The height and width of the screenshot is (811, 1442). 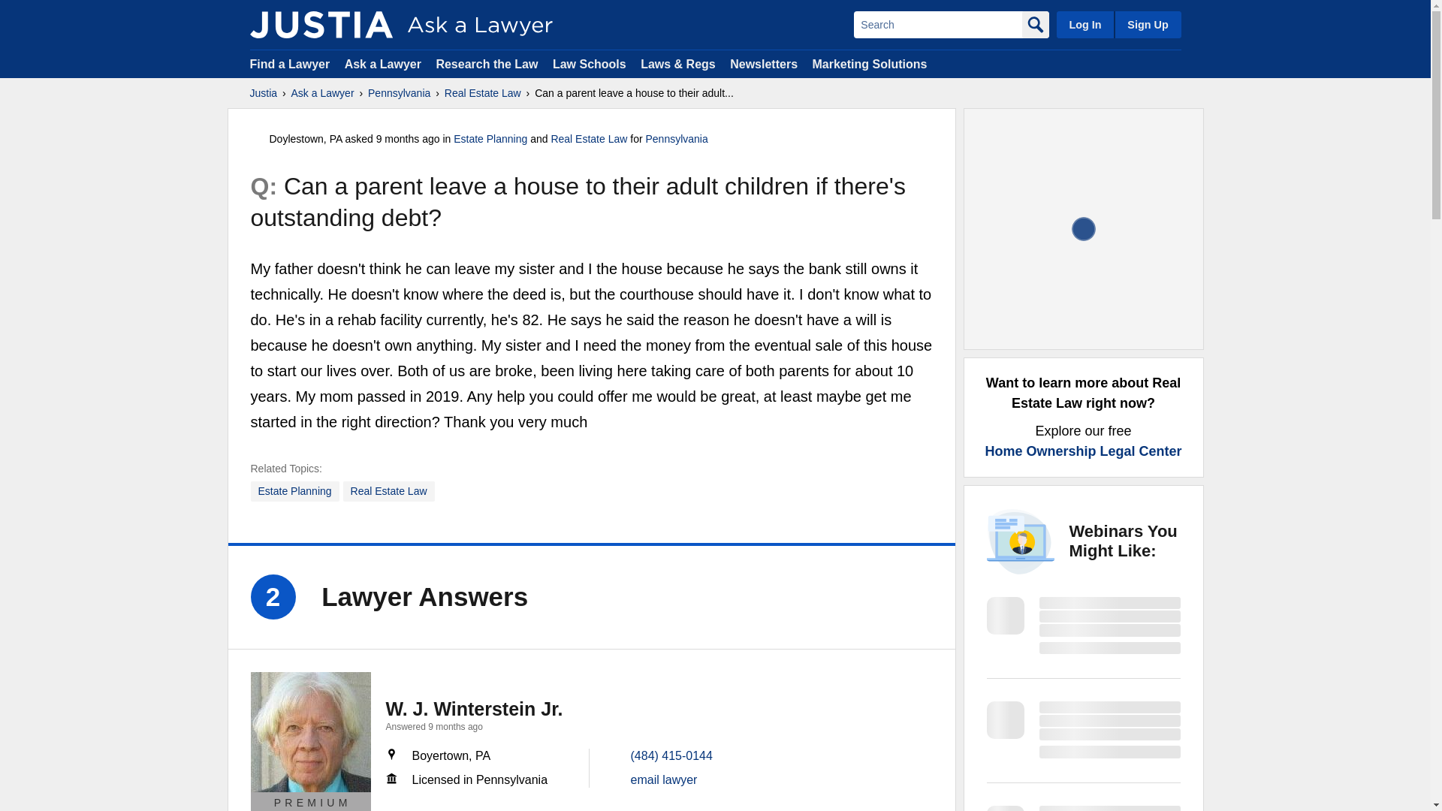 I want to click on Sign Up, so click(x=1147, y=24).